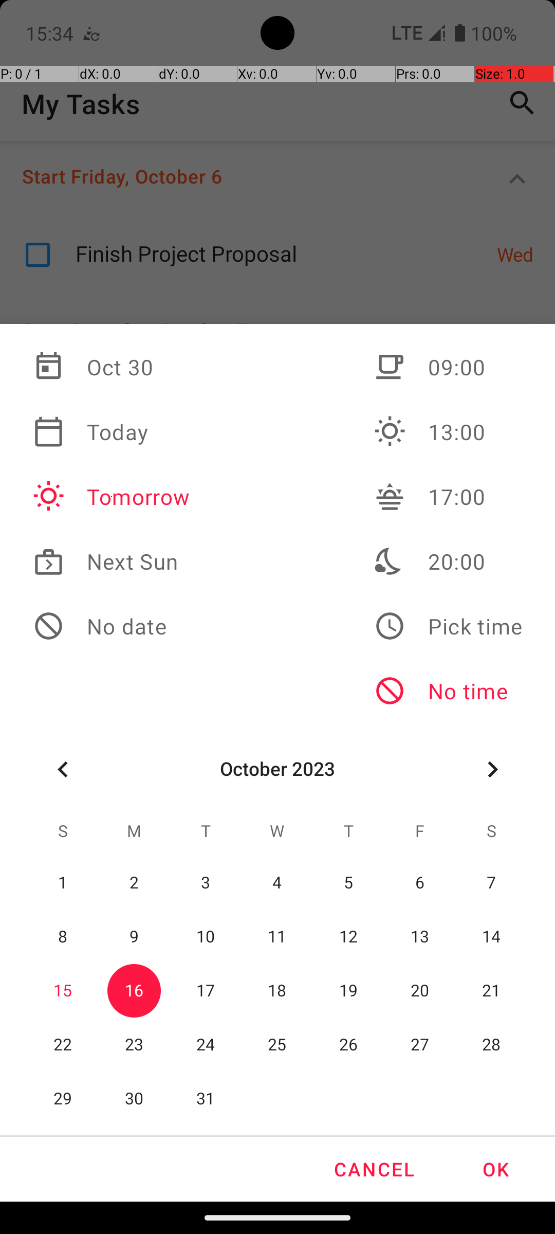 This screenshot has width=555, height=1234. What do you see at coordinates (112, 367) in the screenshot?
I see `Oct 30` at bounding box center [112, 367].